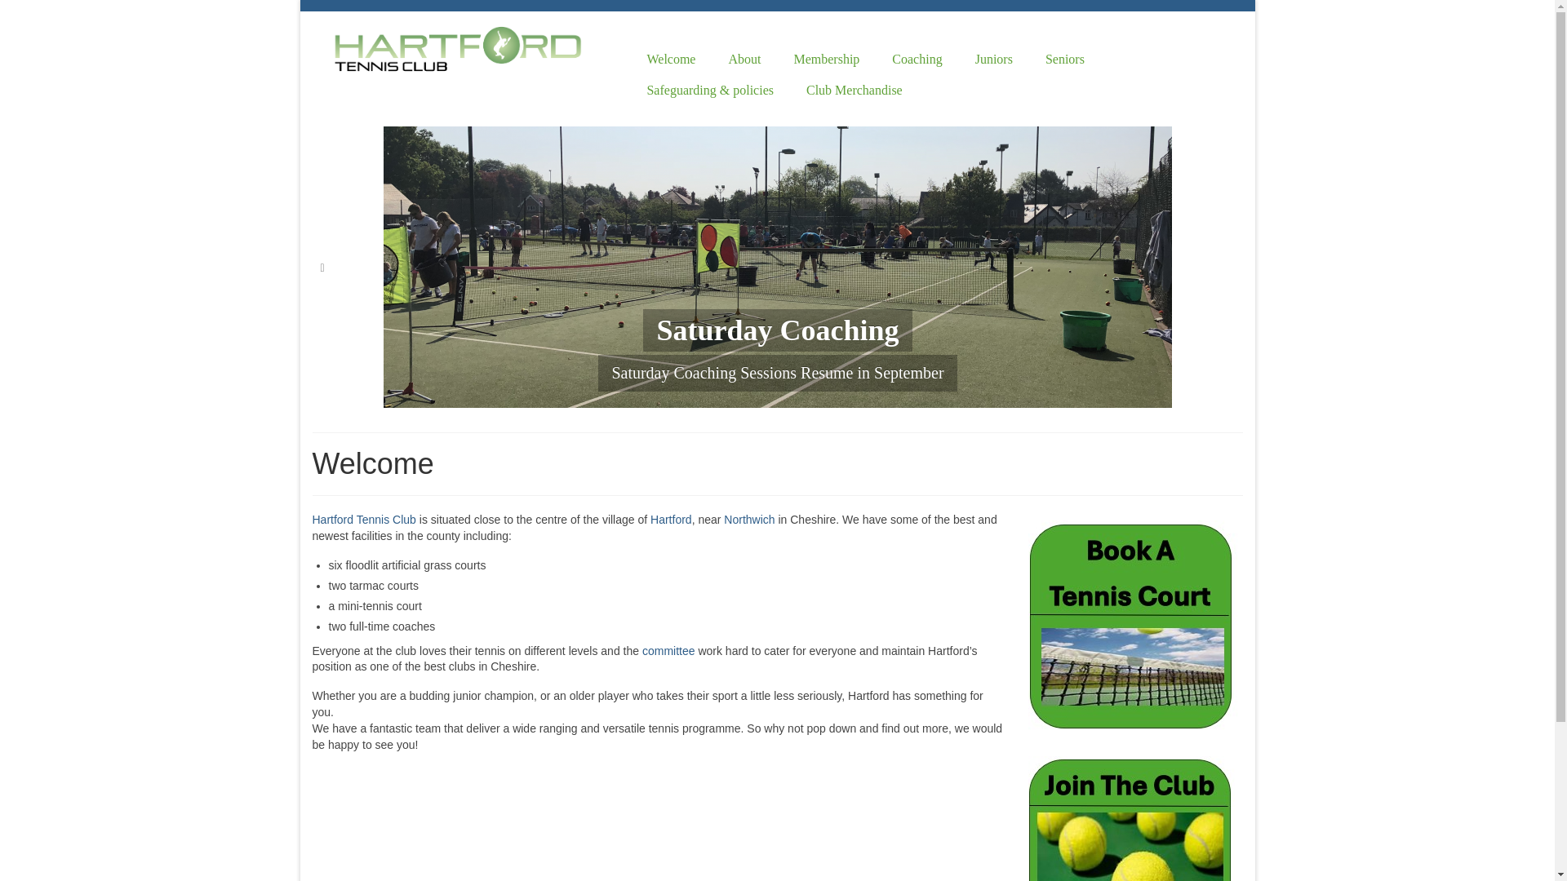  I want to click on Seniors, so click(1065, 59).